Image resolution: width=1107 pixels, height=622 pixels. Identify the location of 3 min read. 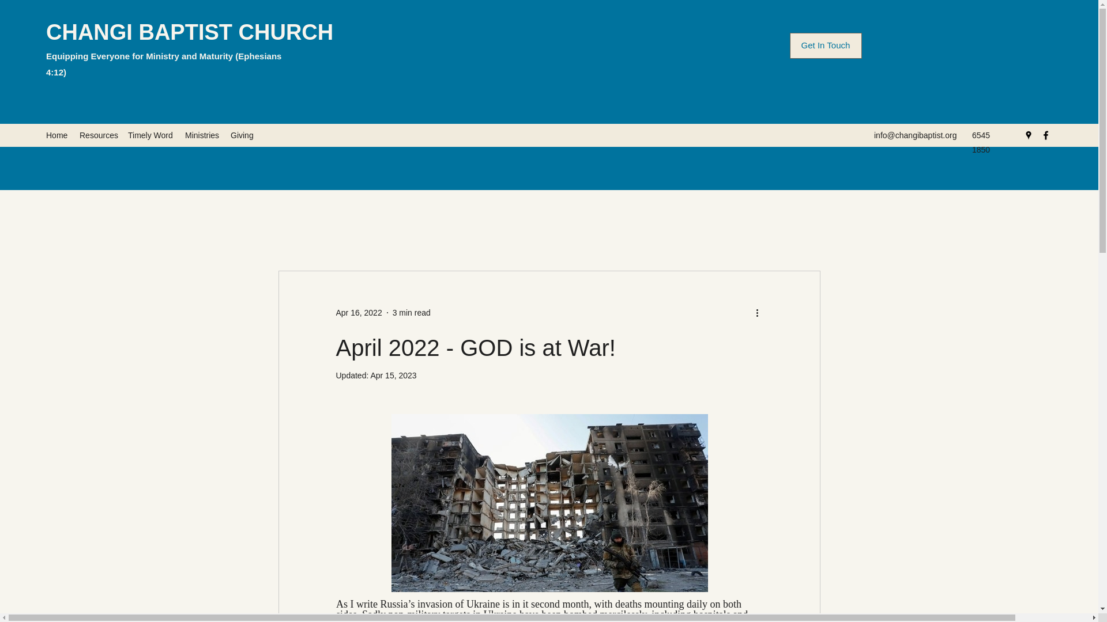
(412, 312).